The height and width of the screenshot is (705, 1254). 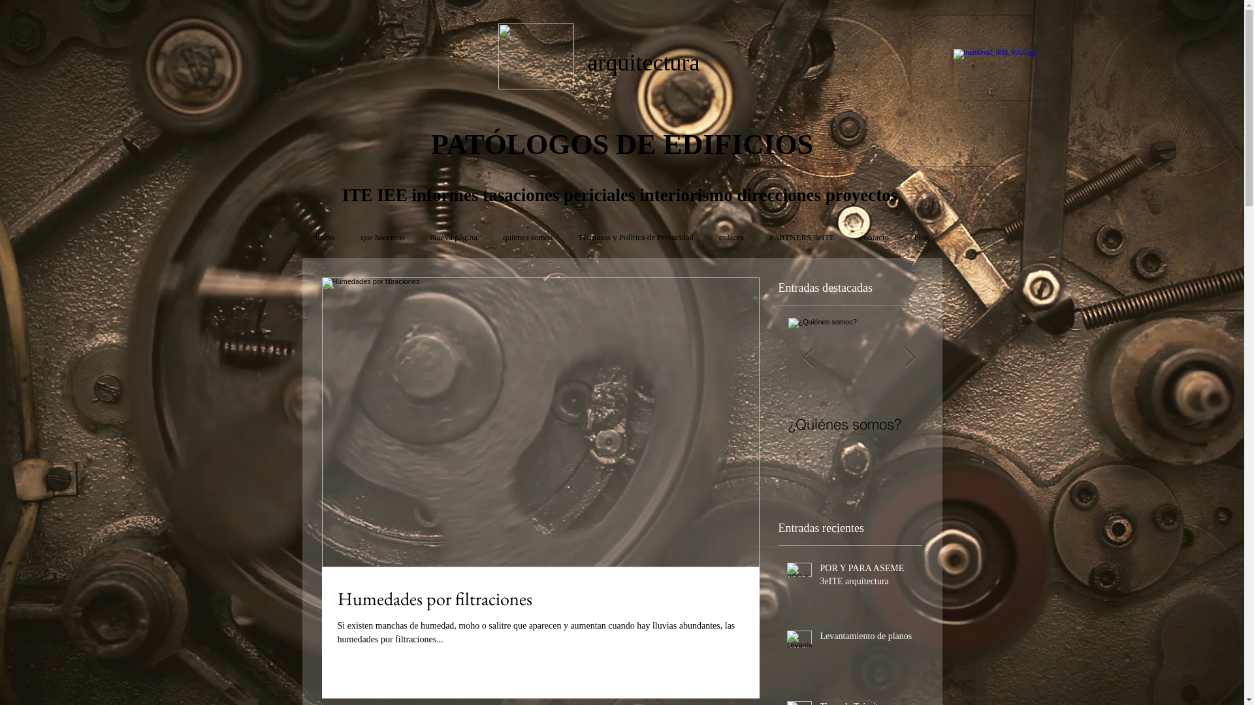 I want to click on blog, so click(x=922, y=238).